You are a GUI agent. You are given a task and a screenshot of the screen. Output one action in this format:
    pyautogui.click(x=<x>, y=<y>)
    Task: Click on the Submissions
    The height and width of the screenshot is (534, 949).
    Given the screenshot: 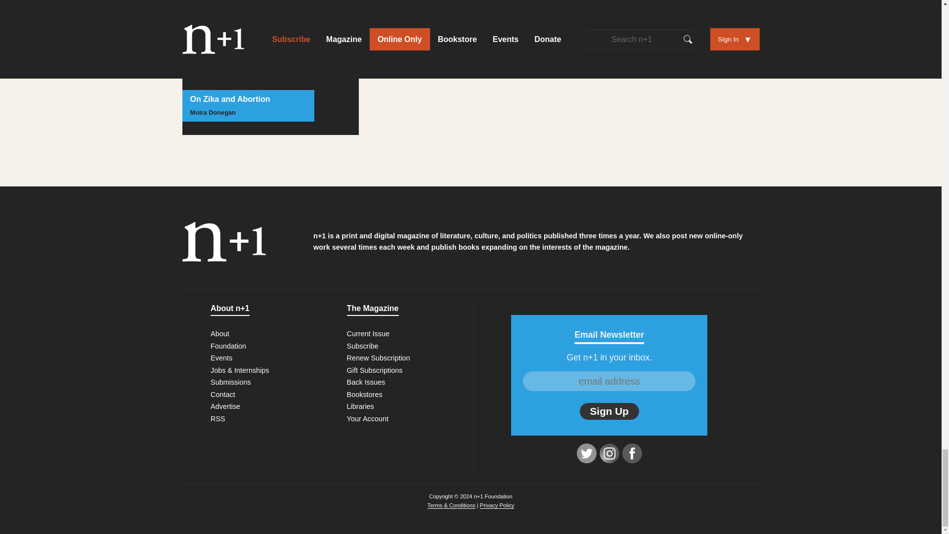 What is the action you would take?
    pyautogui.click(x=231, y=382)
    